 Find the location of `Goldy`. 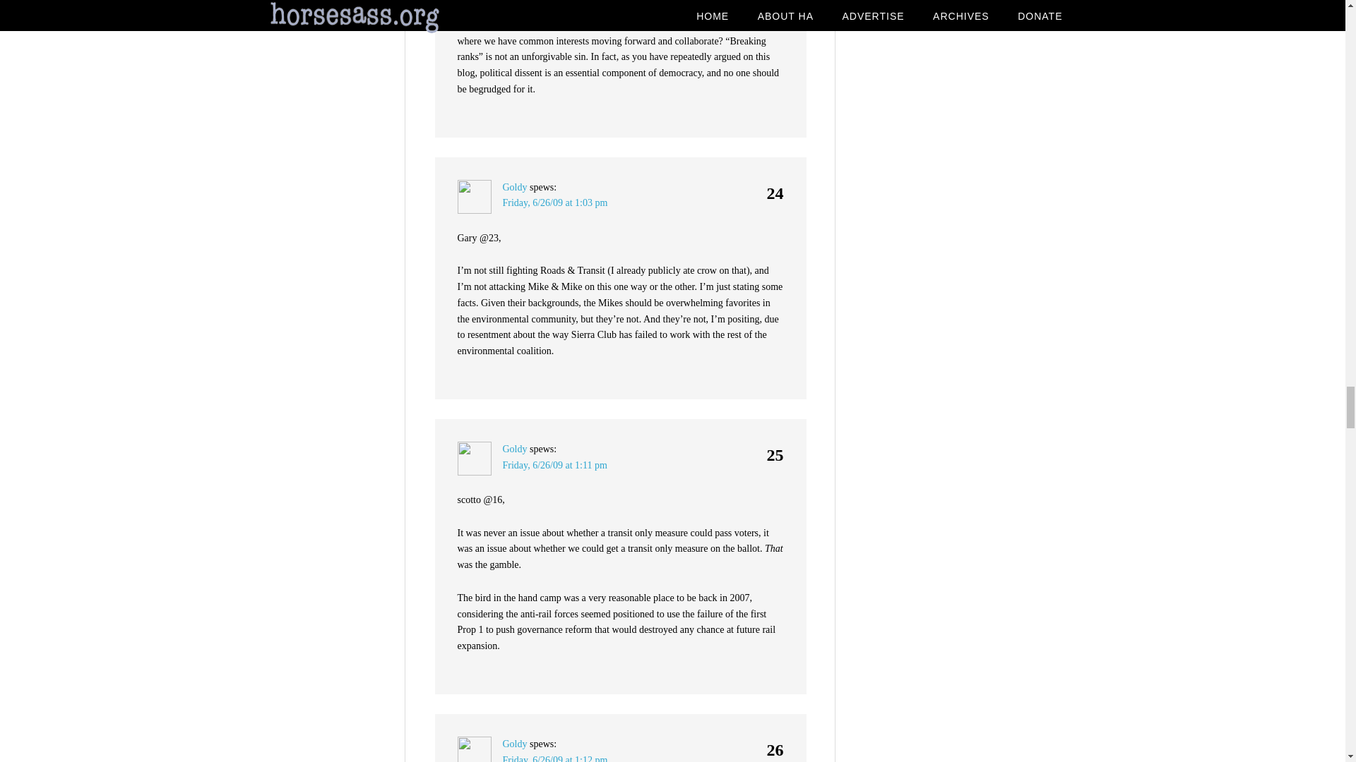

Goldy is located at coordinates (515, 188).